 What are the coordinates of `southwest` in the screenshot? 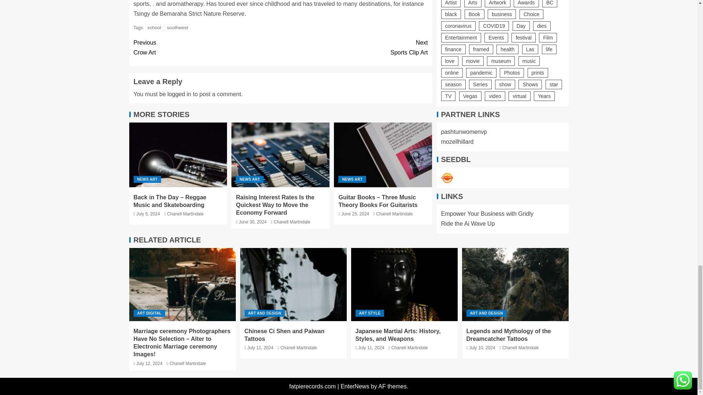 It's located at (177, 27).